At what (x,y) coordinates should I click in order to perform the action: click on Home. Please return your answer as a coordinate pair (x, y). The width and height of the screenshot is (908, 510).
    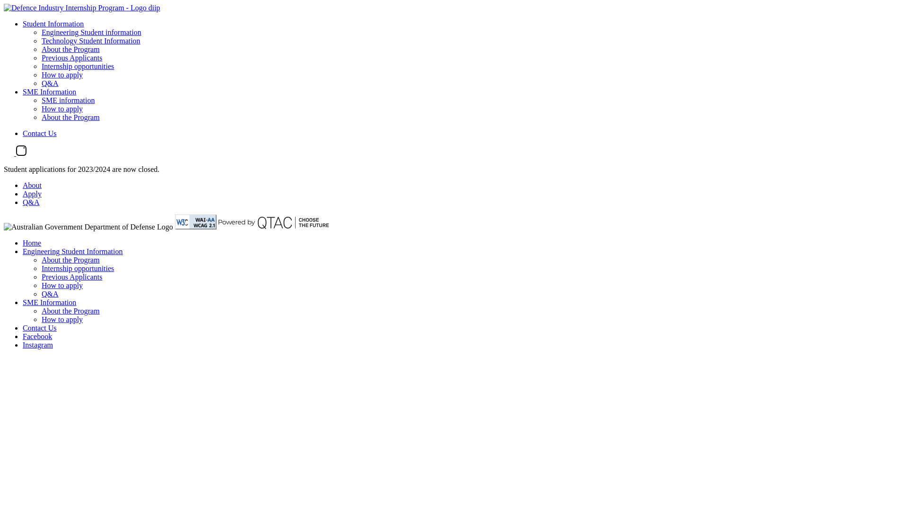
    Looking at the image, I should click on (32, 243).